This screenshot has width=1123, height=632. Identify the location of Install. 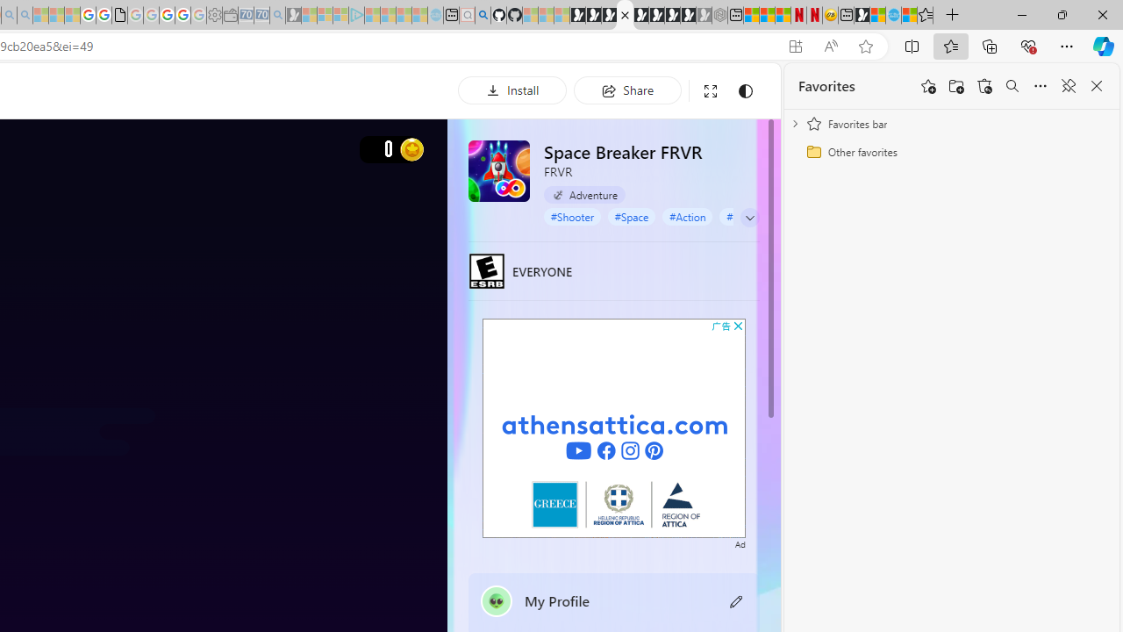
(512, 90).